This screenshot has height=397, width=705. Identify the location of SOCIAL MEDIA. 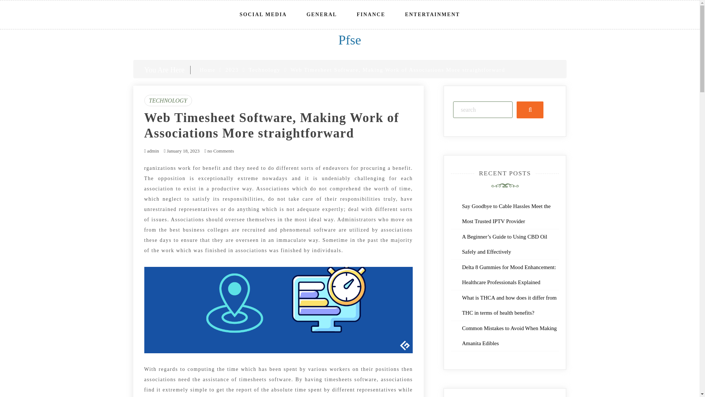
(263, 15).